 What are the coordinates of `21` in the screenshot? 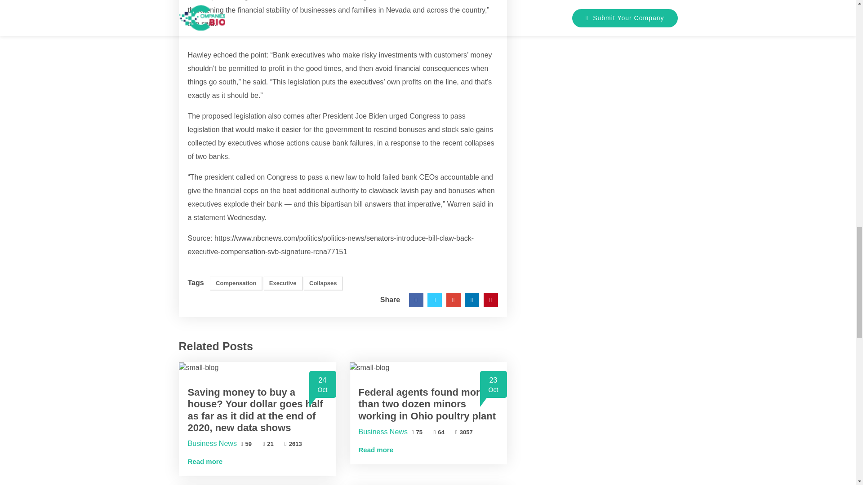 It's located at (307, 55).